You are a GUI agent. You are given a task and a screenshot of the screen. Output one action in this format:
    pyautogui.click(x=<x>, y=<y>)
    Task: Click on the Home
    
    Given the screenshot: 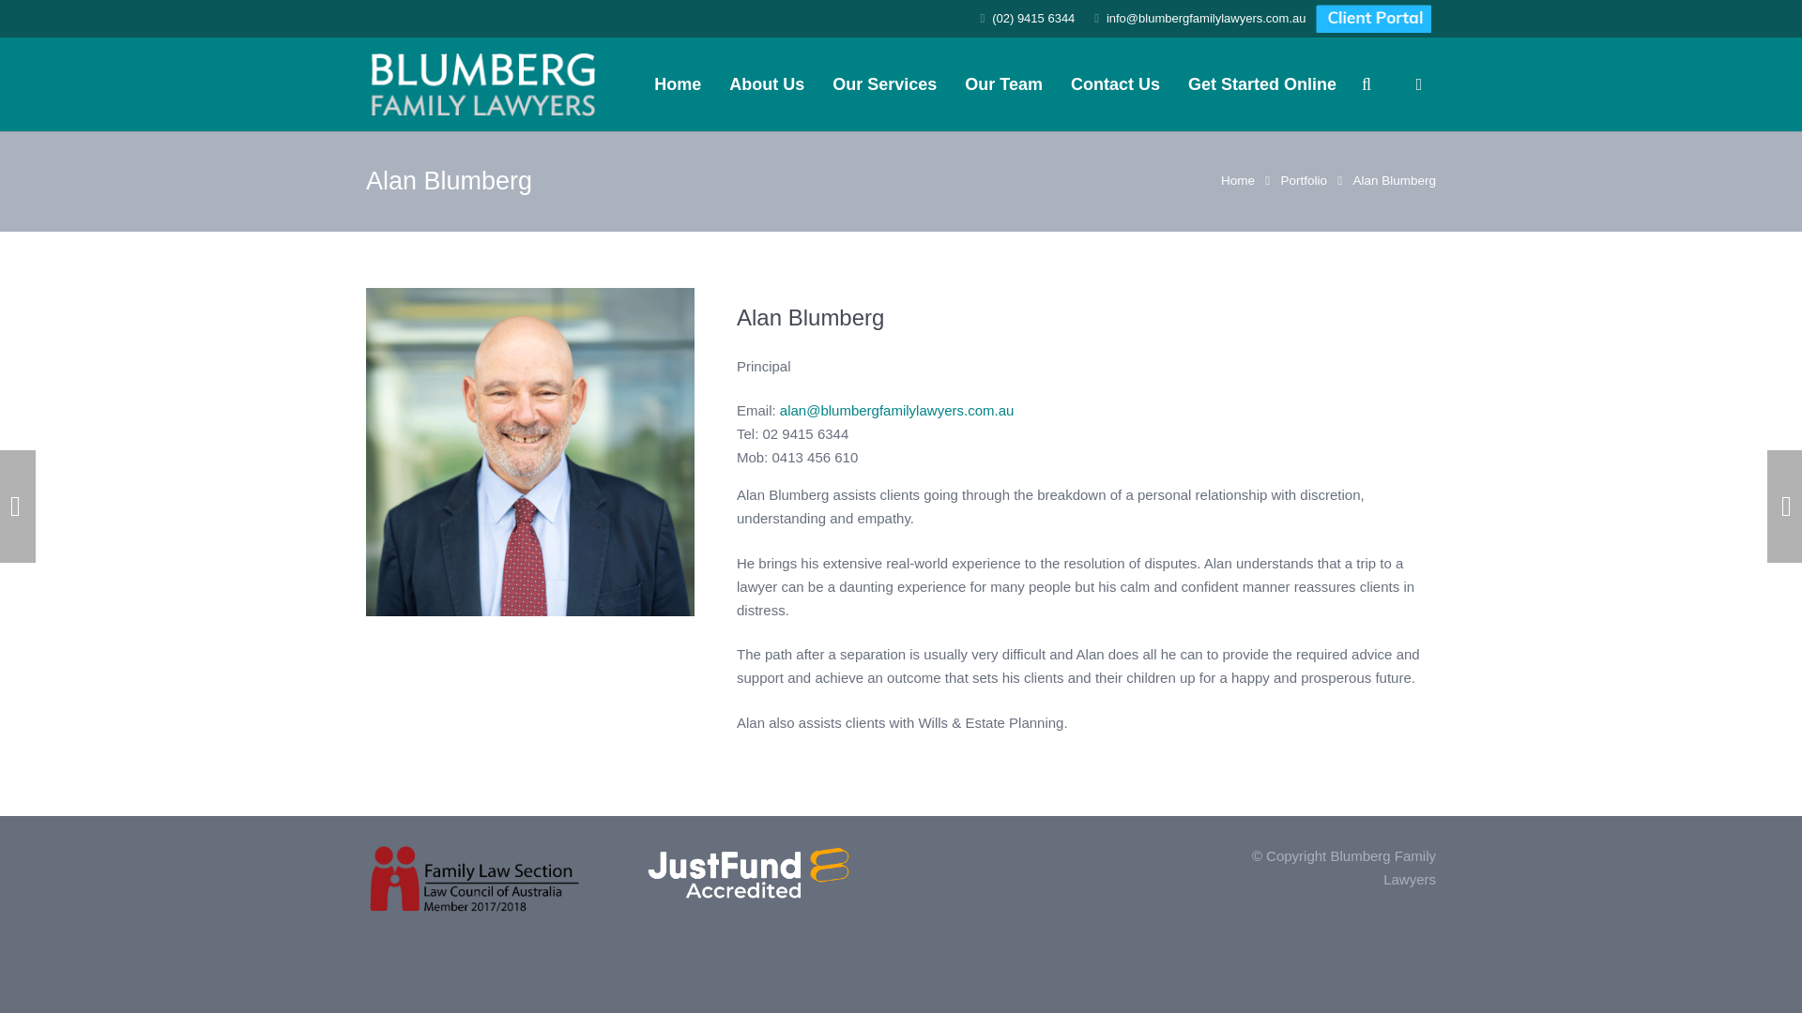 What is the action you would take?
    pyautogui.click(x=1237, y=180)
    